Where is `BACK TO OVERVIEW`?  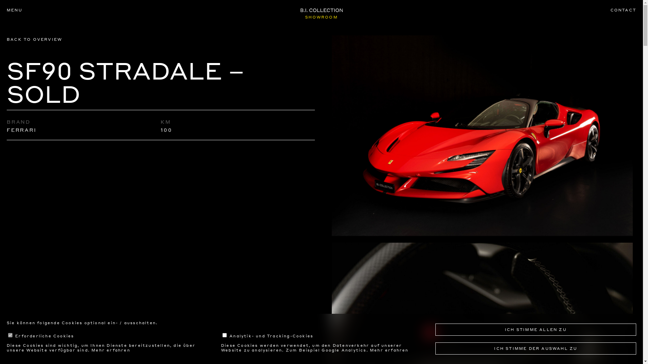 BACK TO OVERVIEW is located at coordinates (34, 39).